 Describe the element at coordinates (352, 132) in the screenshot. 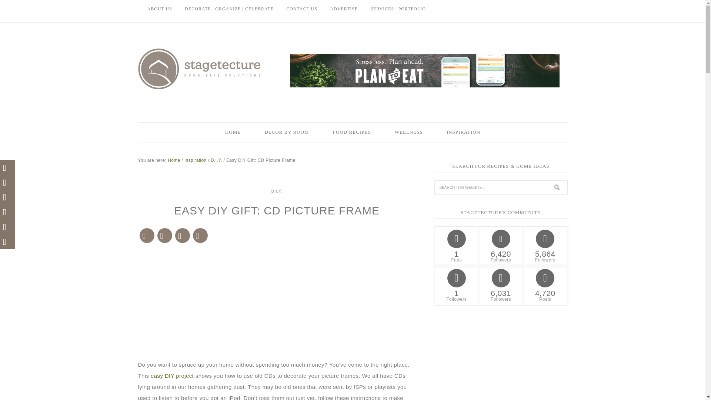

I see `FOOD RECIPES` at that location.